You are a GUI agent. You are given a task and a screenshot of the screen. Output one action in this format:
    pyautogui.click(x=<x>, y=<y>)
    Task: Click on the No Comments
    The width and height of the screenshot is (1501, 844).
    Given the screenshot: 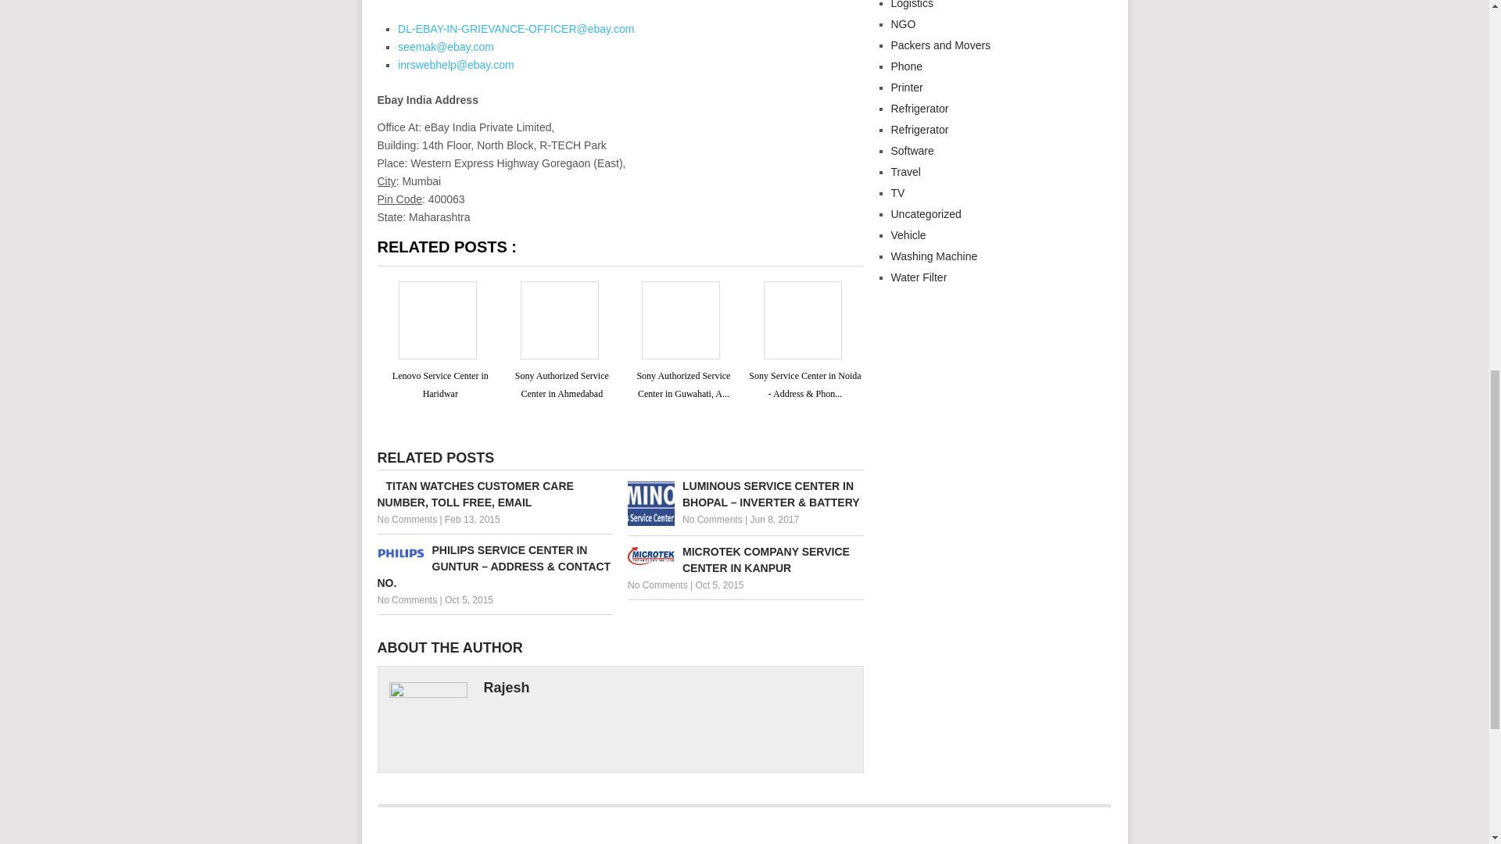 What is the action you would take?
    pyautogui.click(x=713, y=519)
    